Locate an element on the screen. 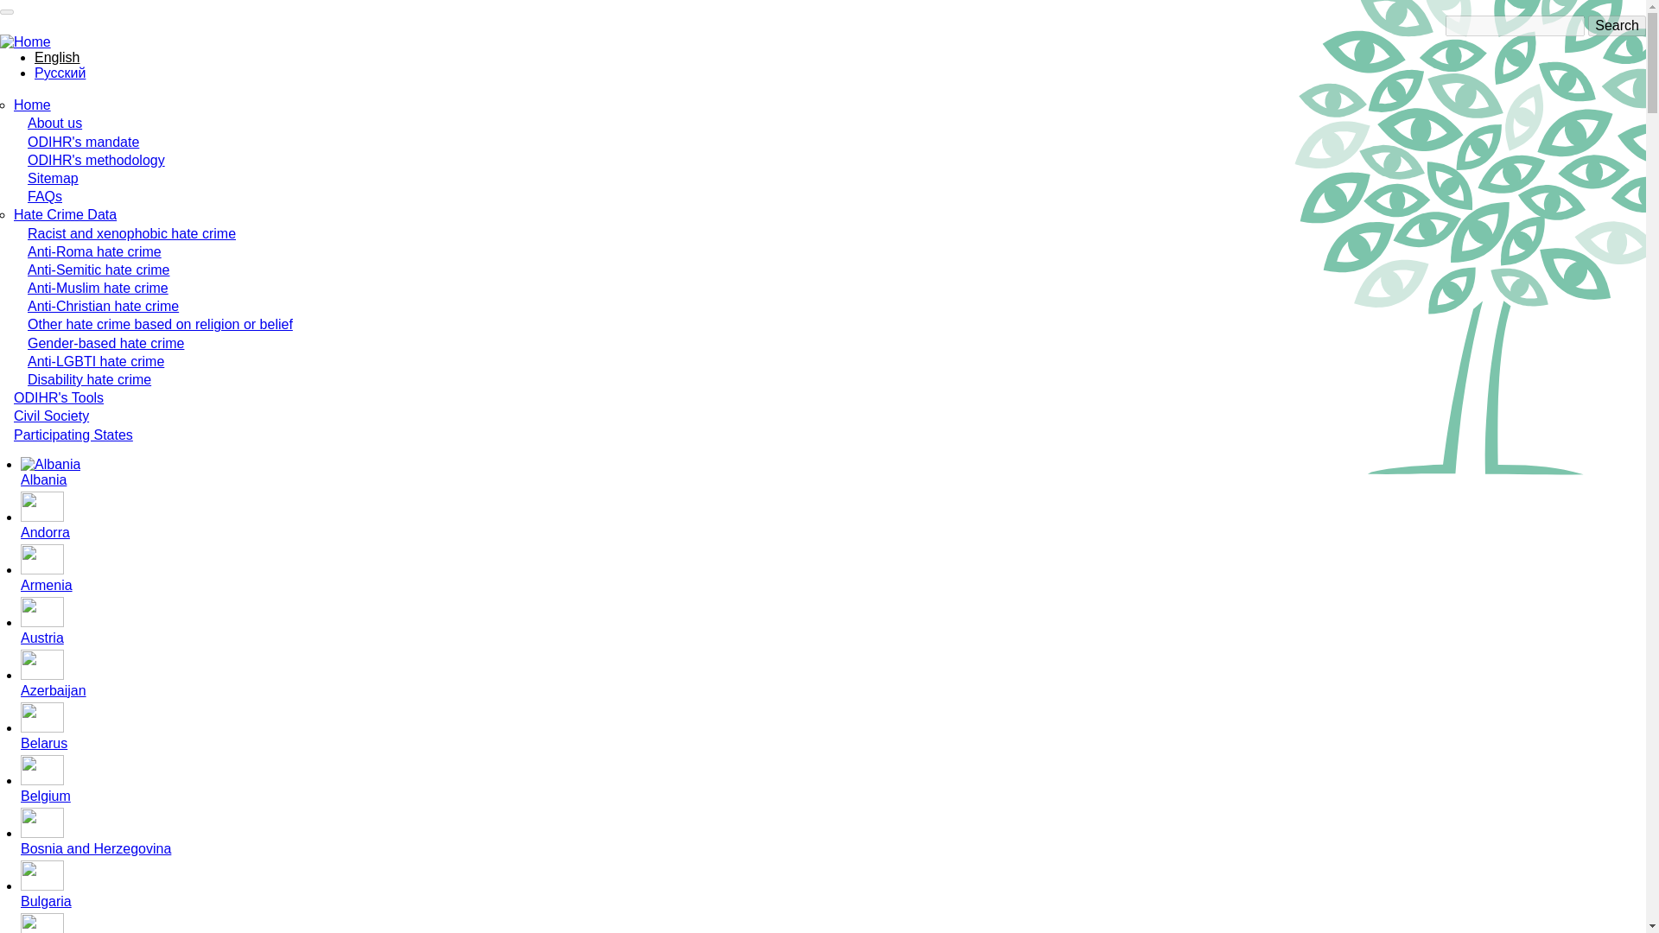 The image size is (1659, 933). Other hate crime based on religion or belief is located at coordinates (161, 325).